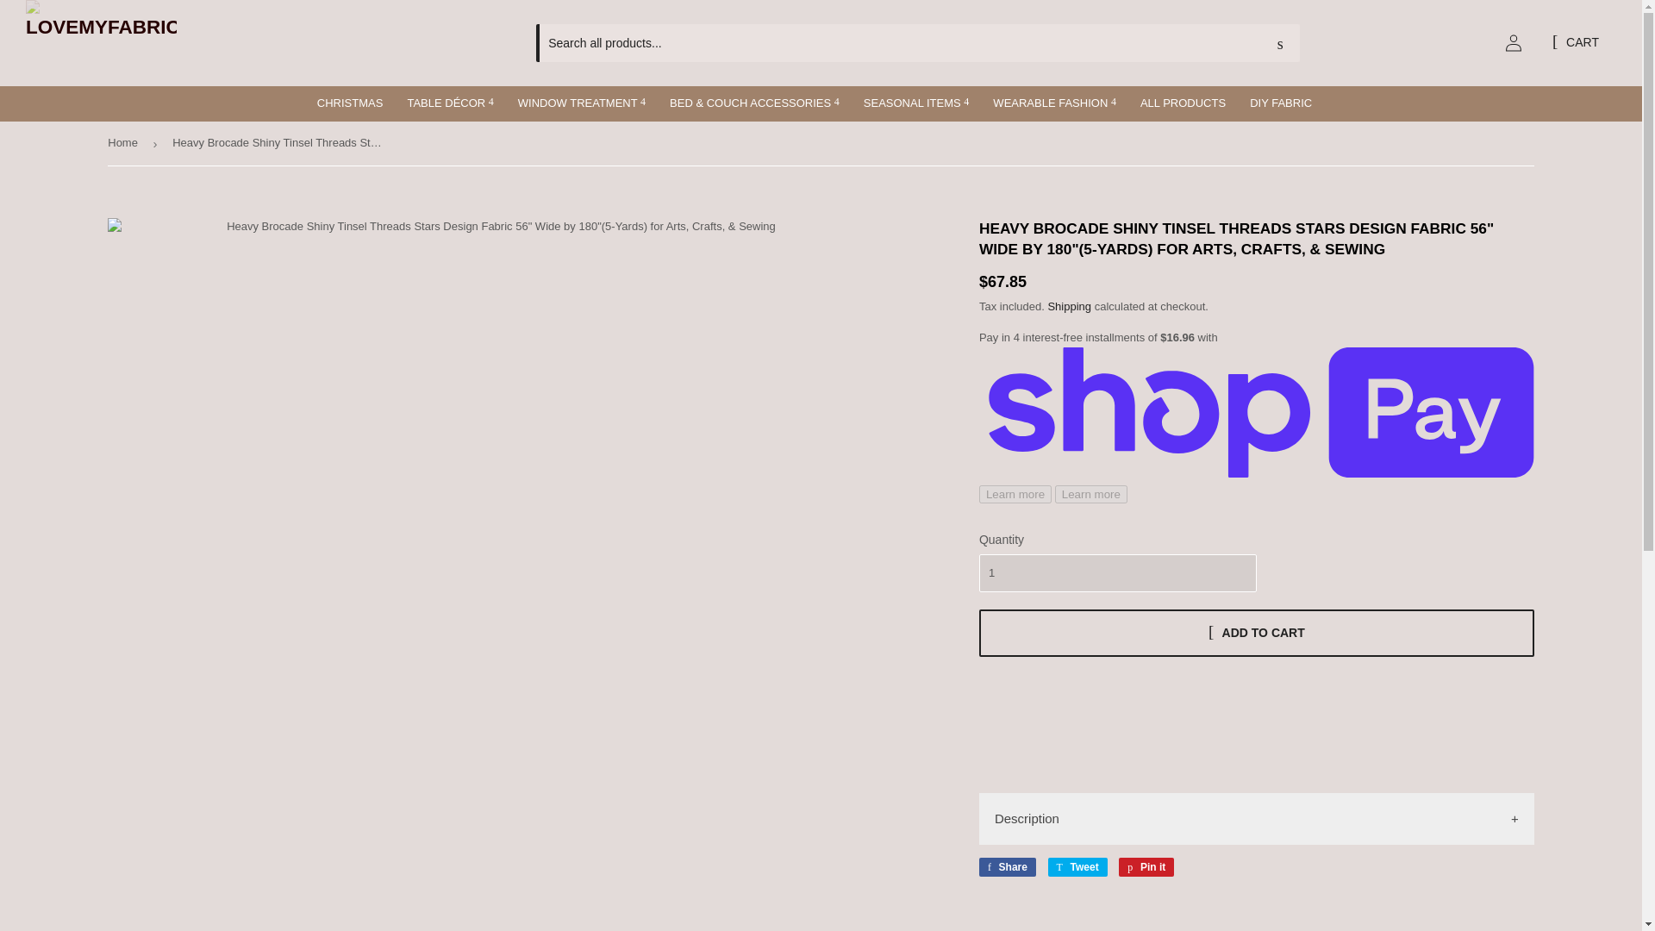 The height and width of the screenshot is (931, 1655). Describe the element at coordinates (1280, 44) in the screenshot. I see `Search` at that location.